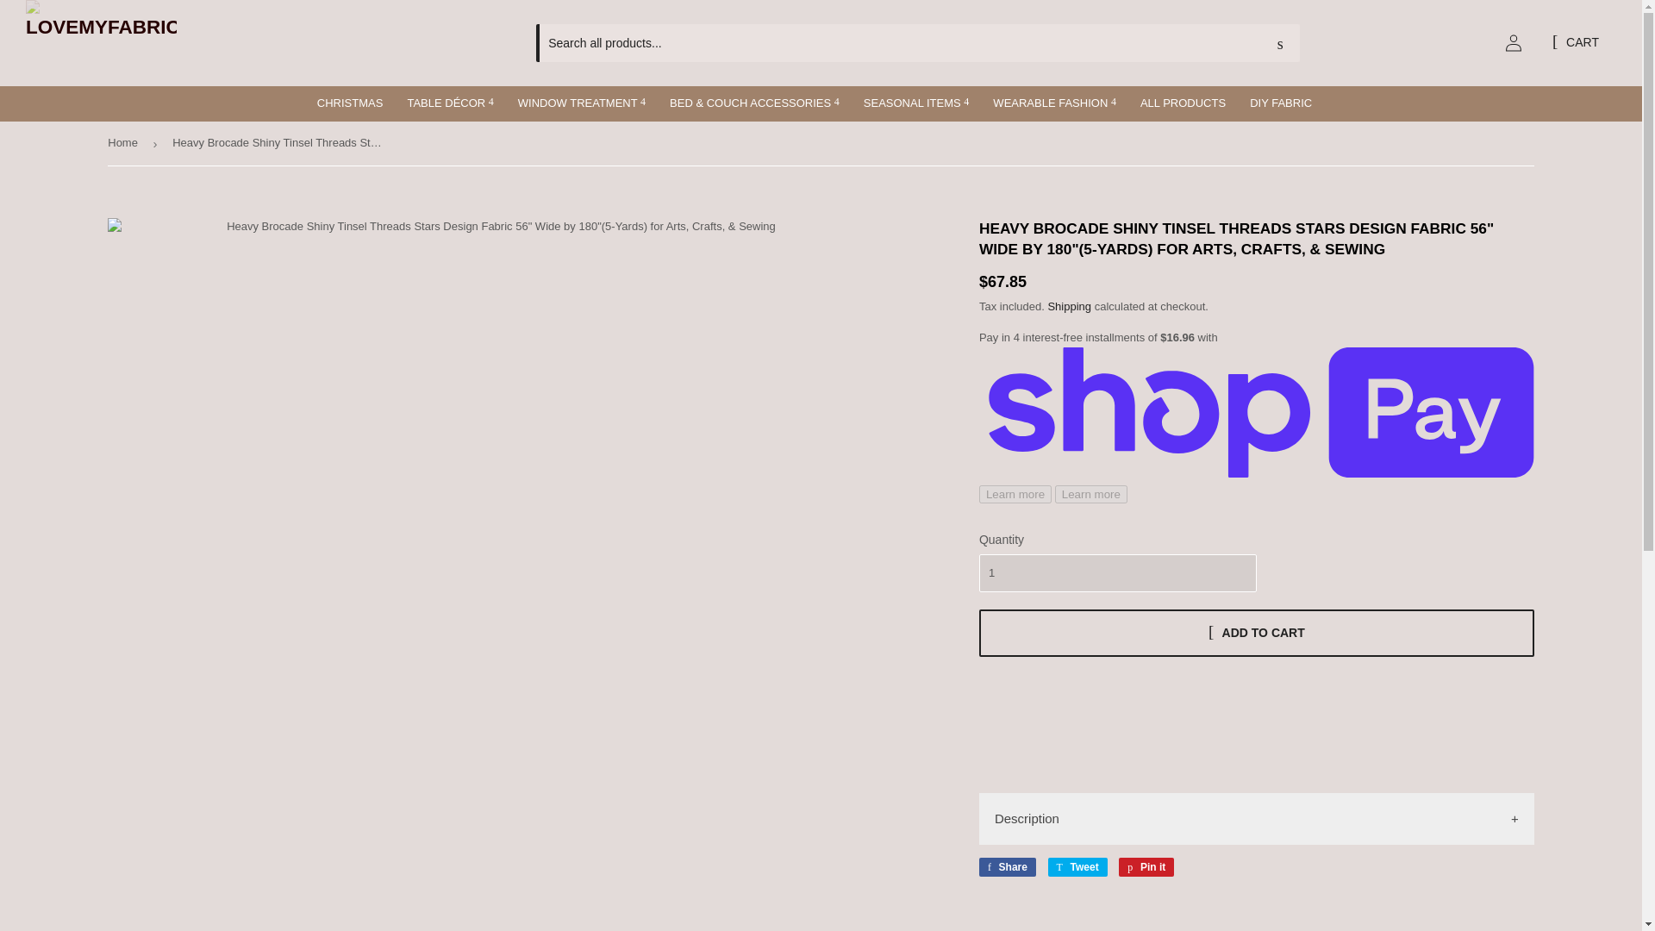 The height and width of the screenshot is (931, 1655). Describe the element at coordinates (1280, 44) in the screenshot. I see `Search` at that location.